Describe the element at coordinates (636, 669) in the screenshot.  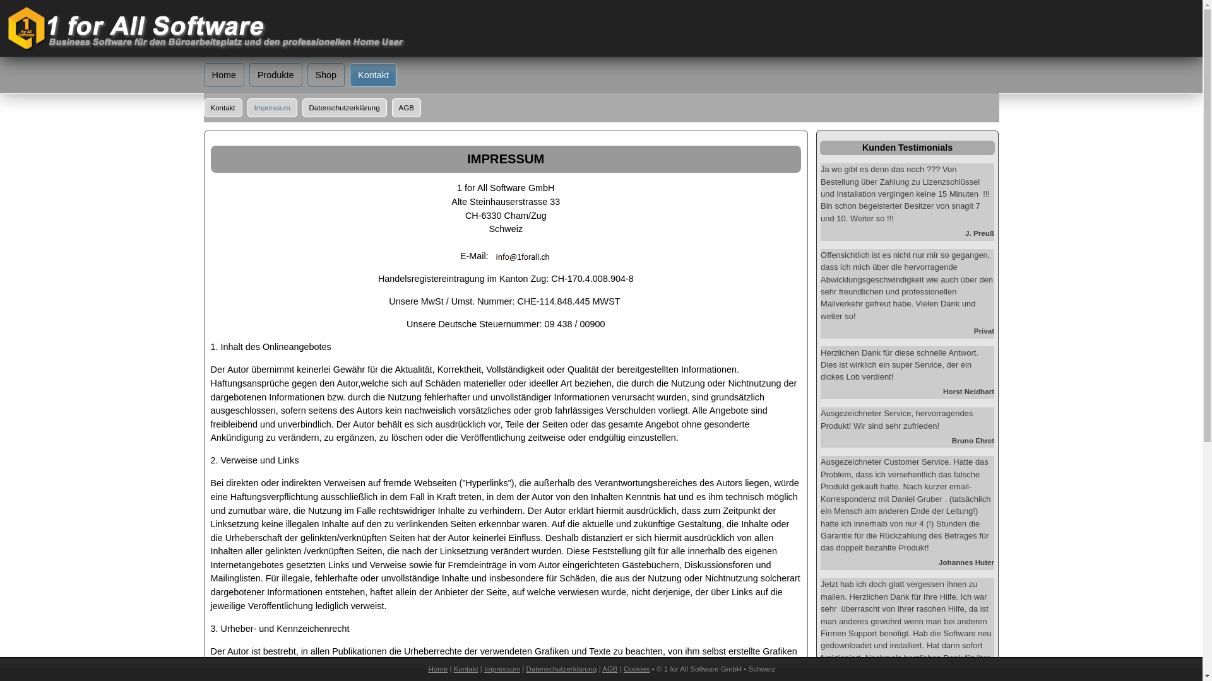
I see `Cookies` at that location.